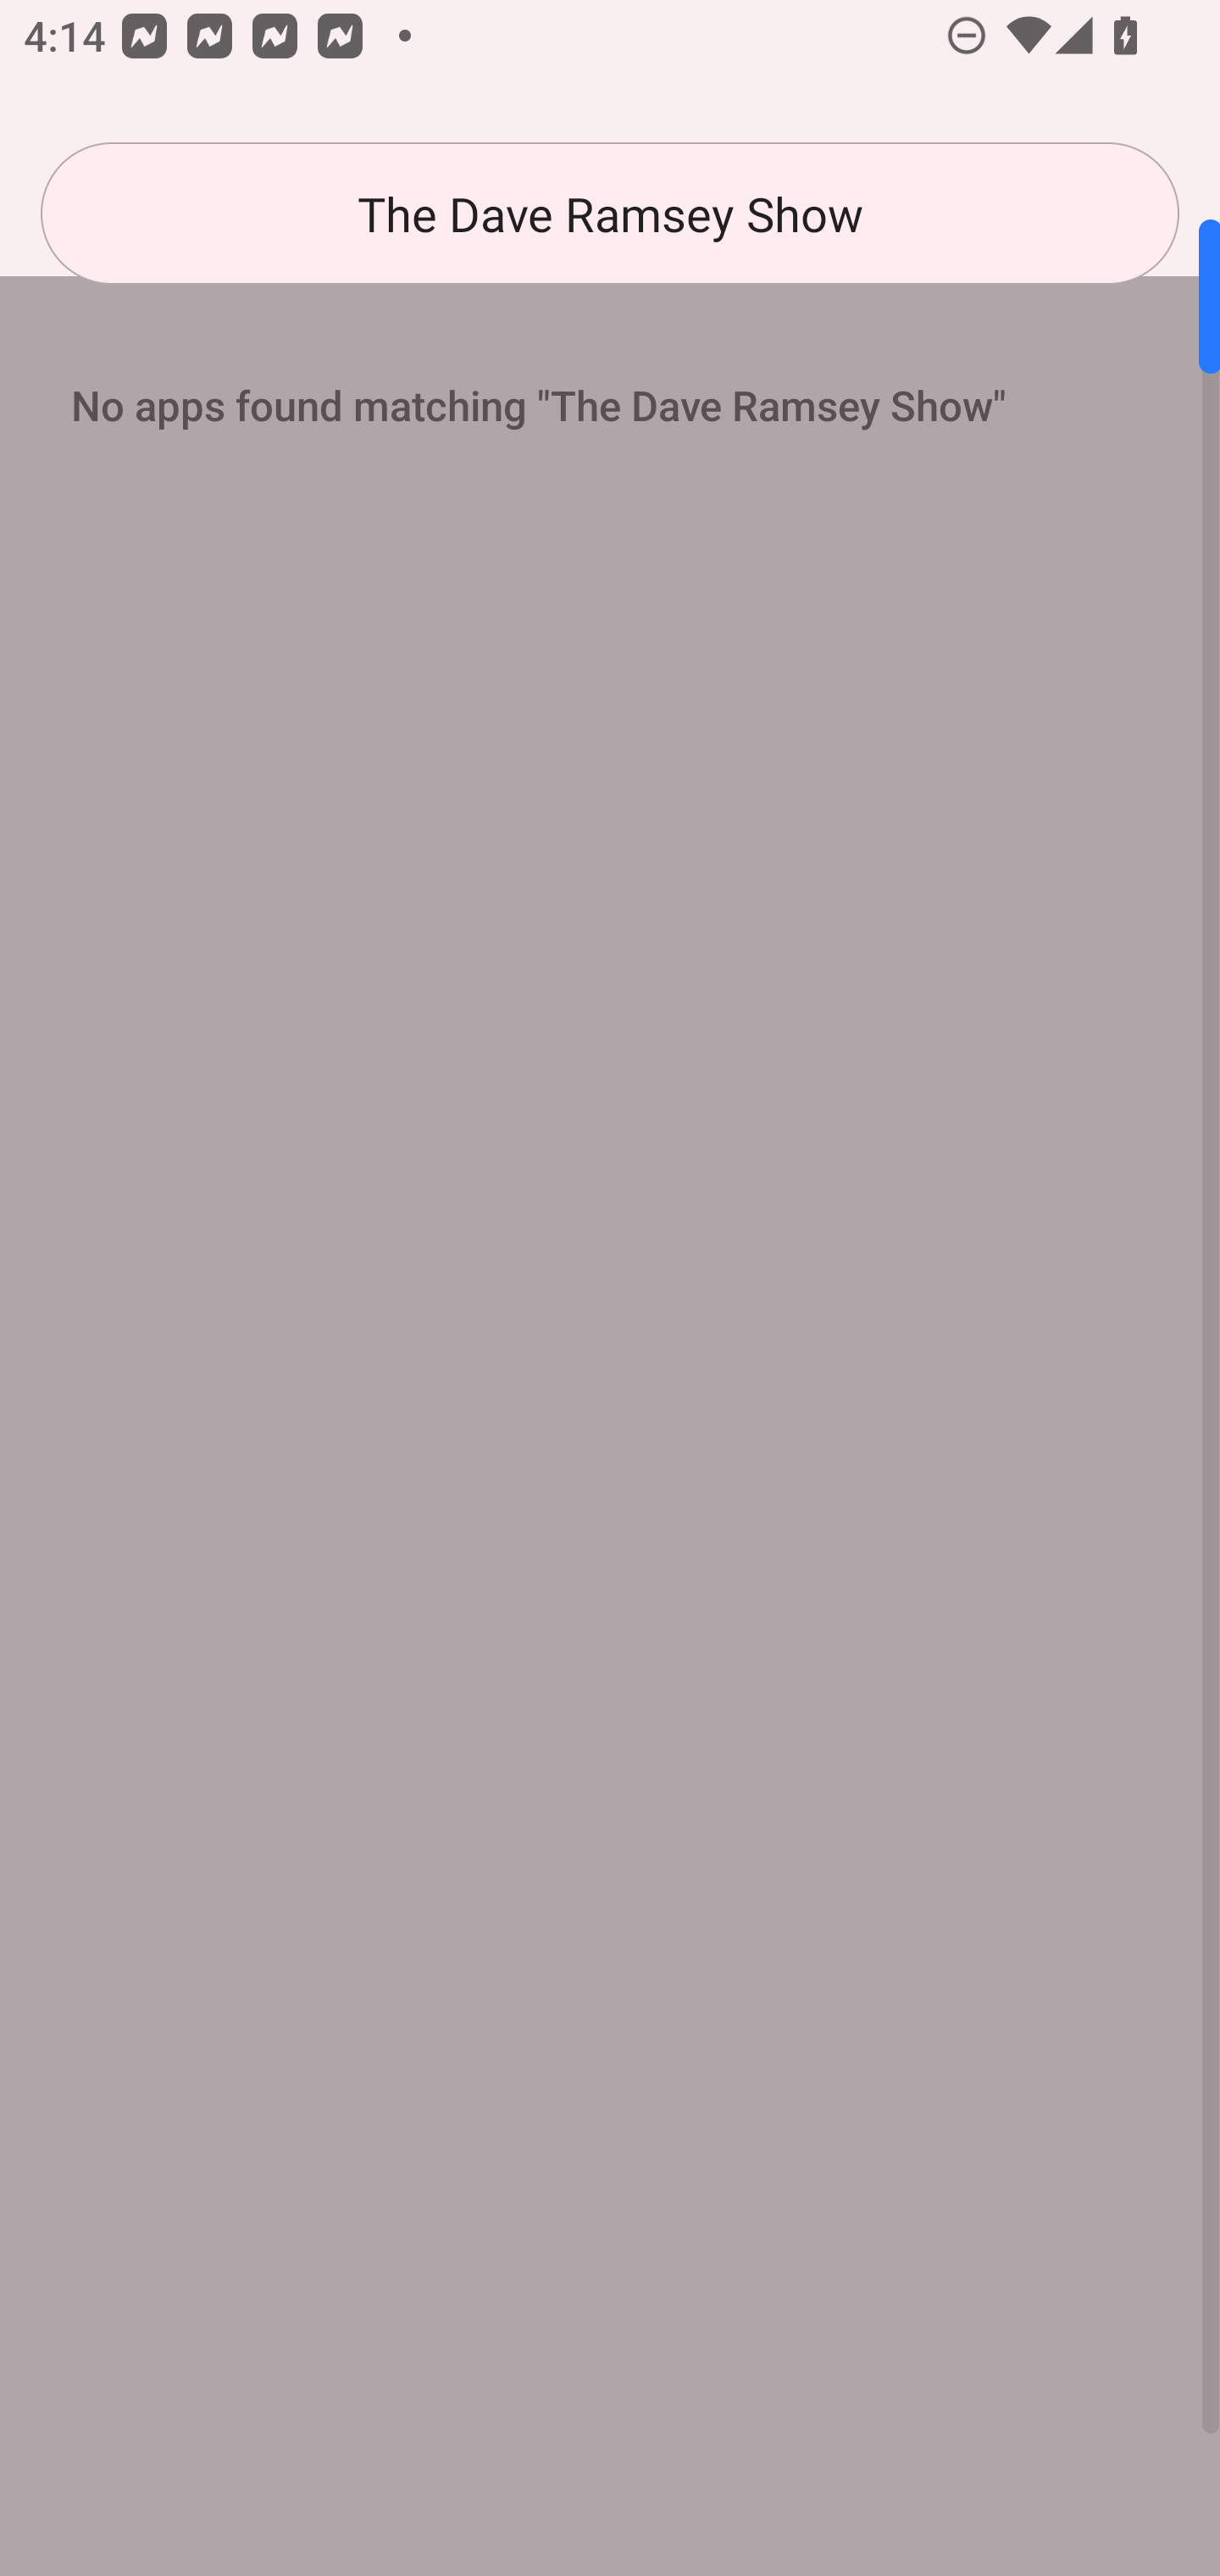 This screenshot has width=1220, height=2576. I want to click on The Dave Ramsey Show, so click(610, 214).